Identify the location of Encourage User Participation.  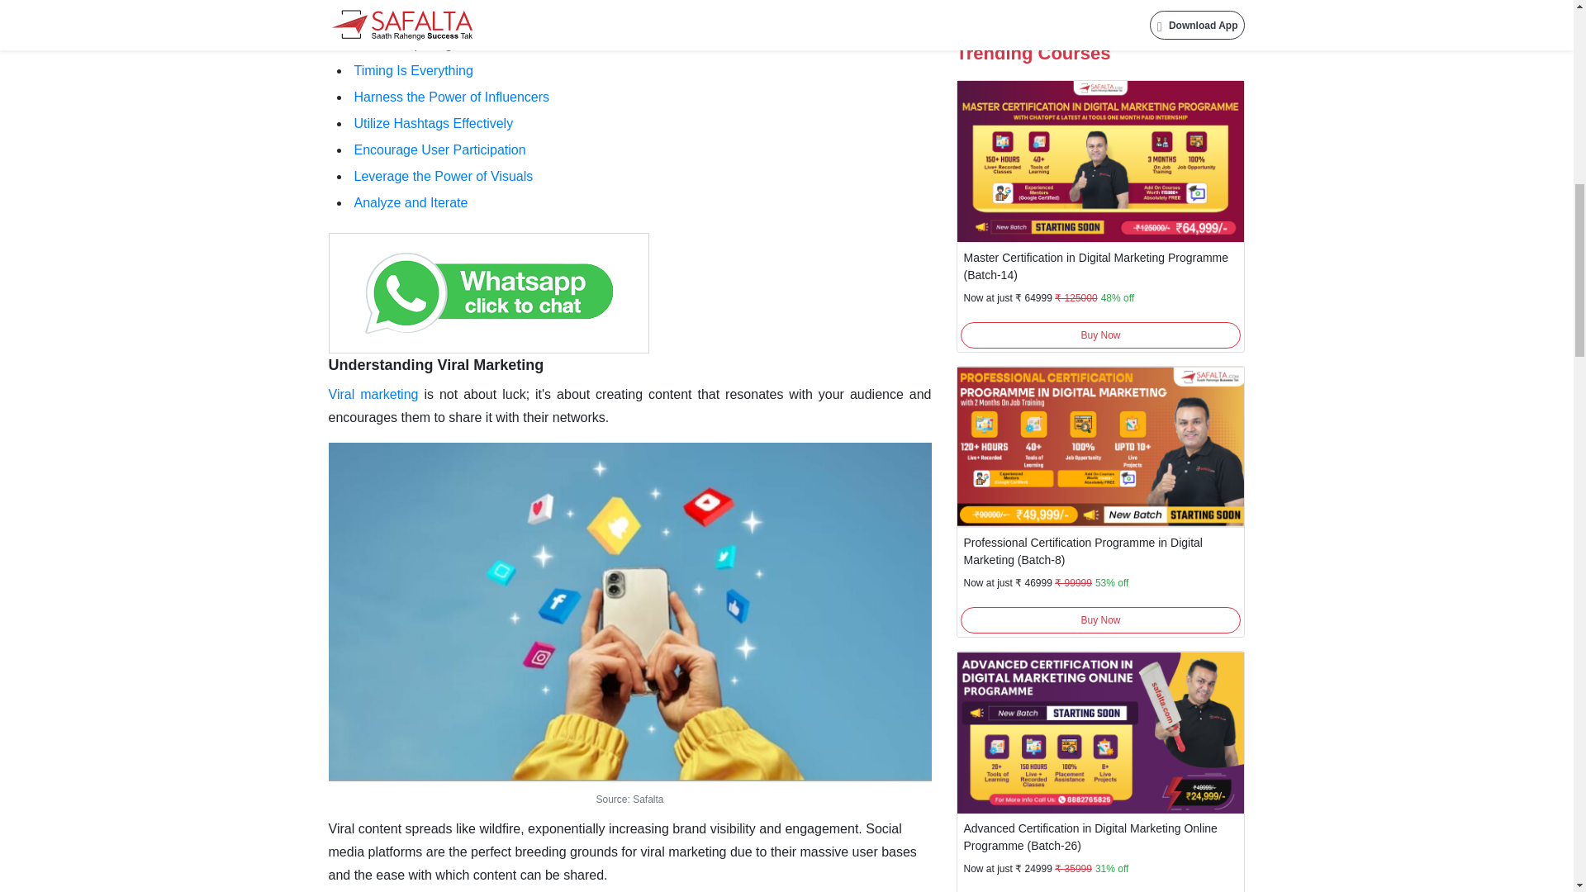
(439, 149).